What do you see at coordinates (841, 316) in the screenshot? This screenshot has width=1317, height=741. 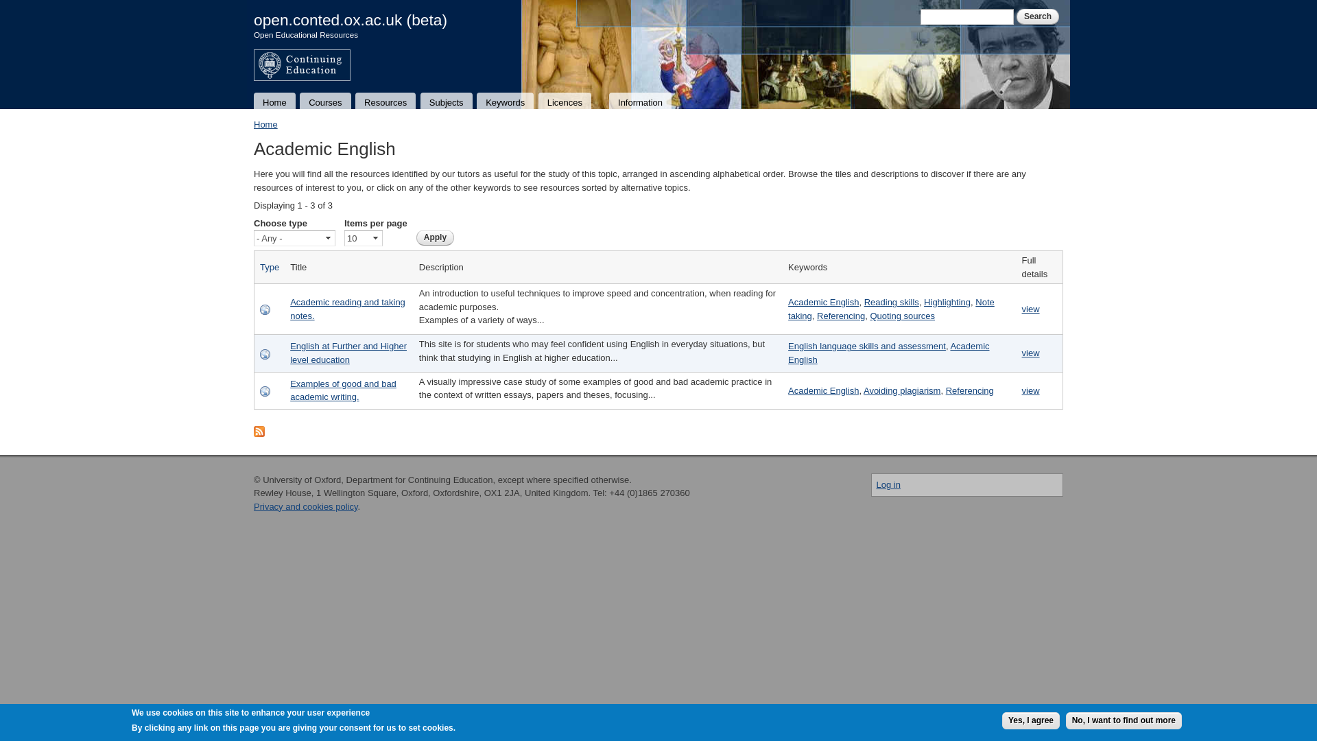 I see `Referencing` at bounding box center [841, 316].